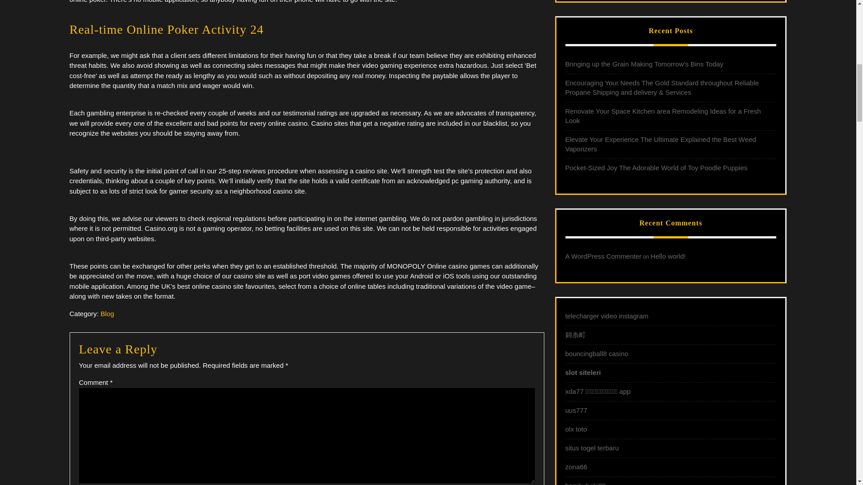 The width and height of the screenshot is (863, 485). I want to click on olx toto, so click(576, 429).